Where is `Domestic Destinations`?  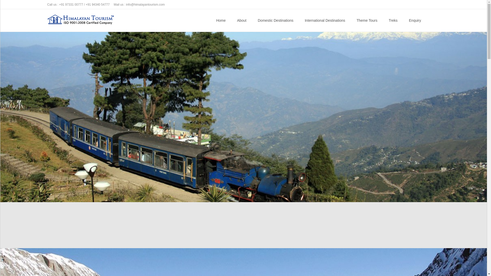 Domestic Destinations is located at coordinates (275, 20).